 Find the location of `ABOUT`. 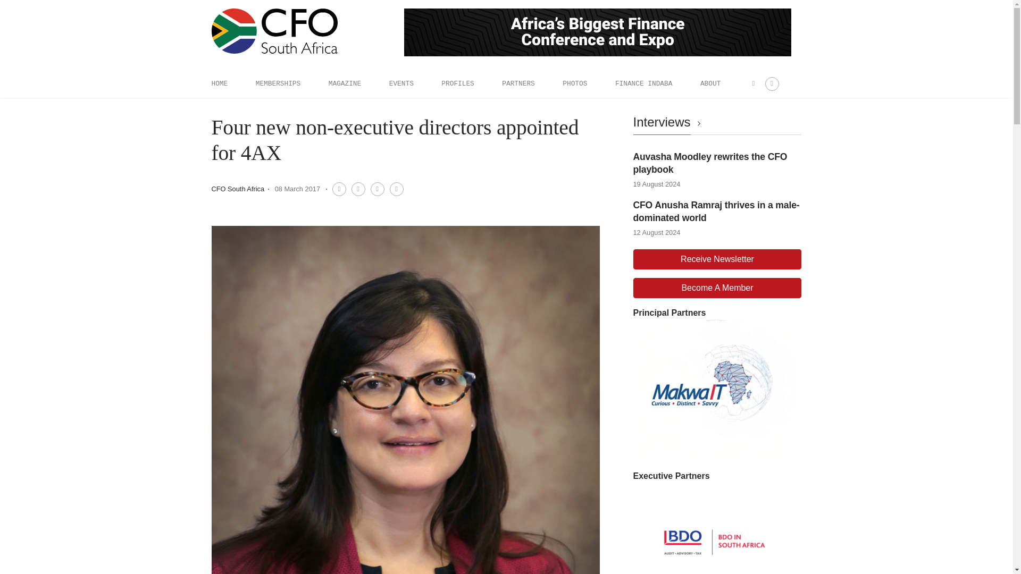

ABOUT is located at coordinates (710, 83).